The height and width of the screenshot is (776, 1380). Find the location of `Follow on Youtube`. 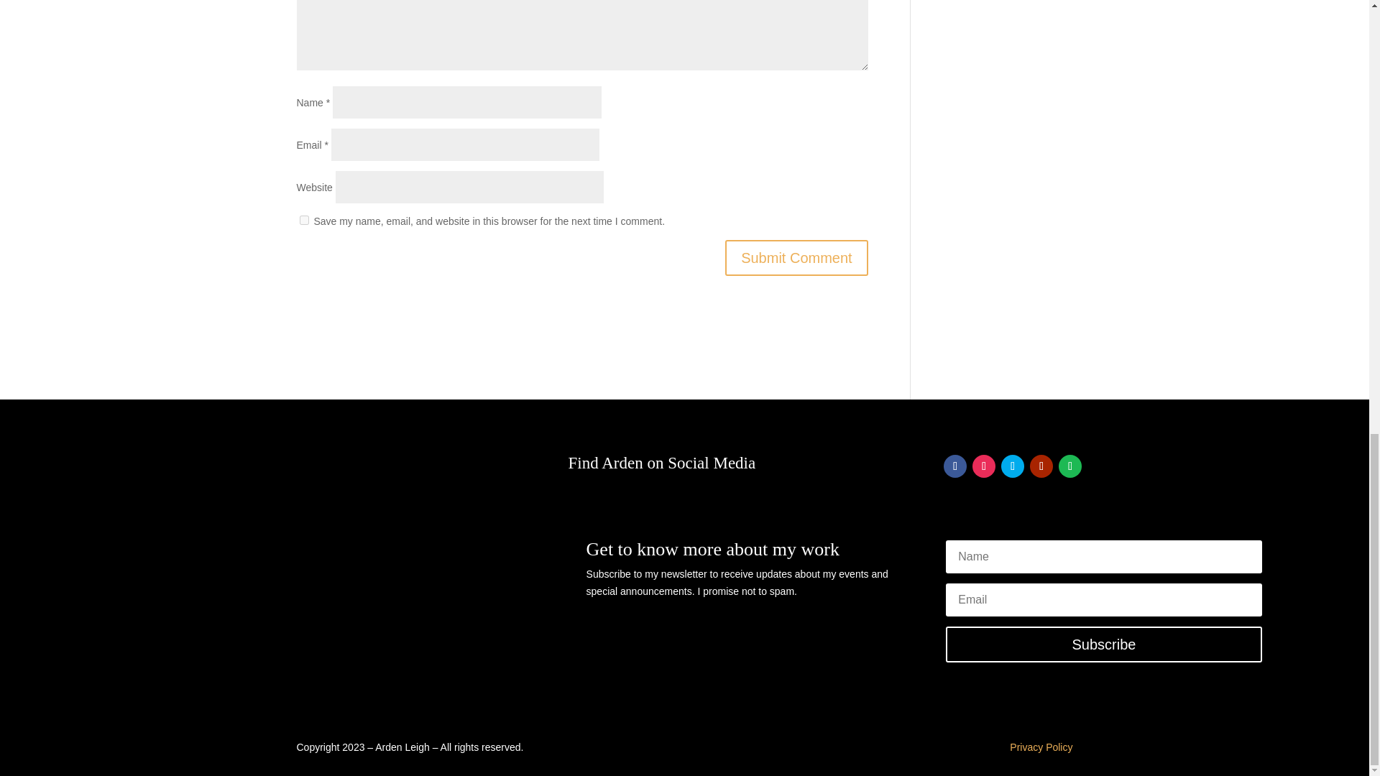

Follow on Youtube is located at coordinates (1041, 466).